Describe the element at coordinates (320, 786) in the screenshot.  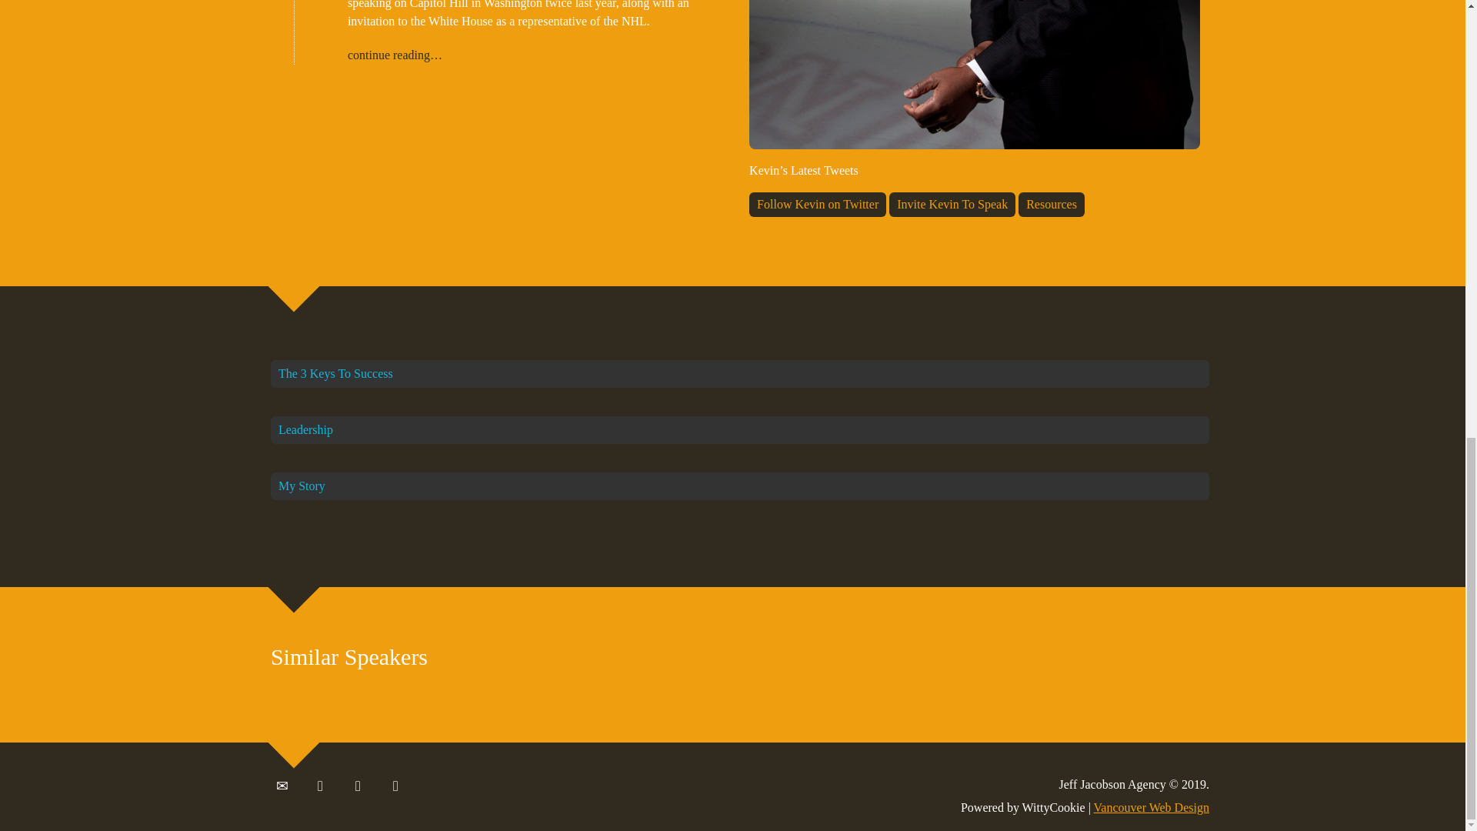
I see `agencyjj - twitter` at that location.